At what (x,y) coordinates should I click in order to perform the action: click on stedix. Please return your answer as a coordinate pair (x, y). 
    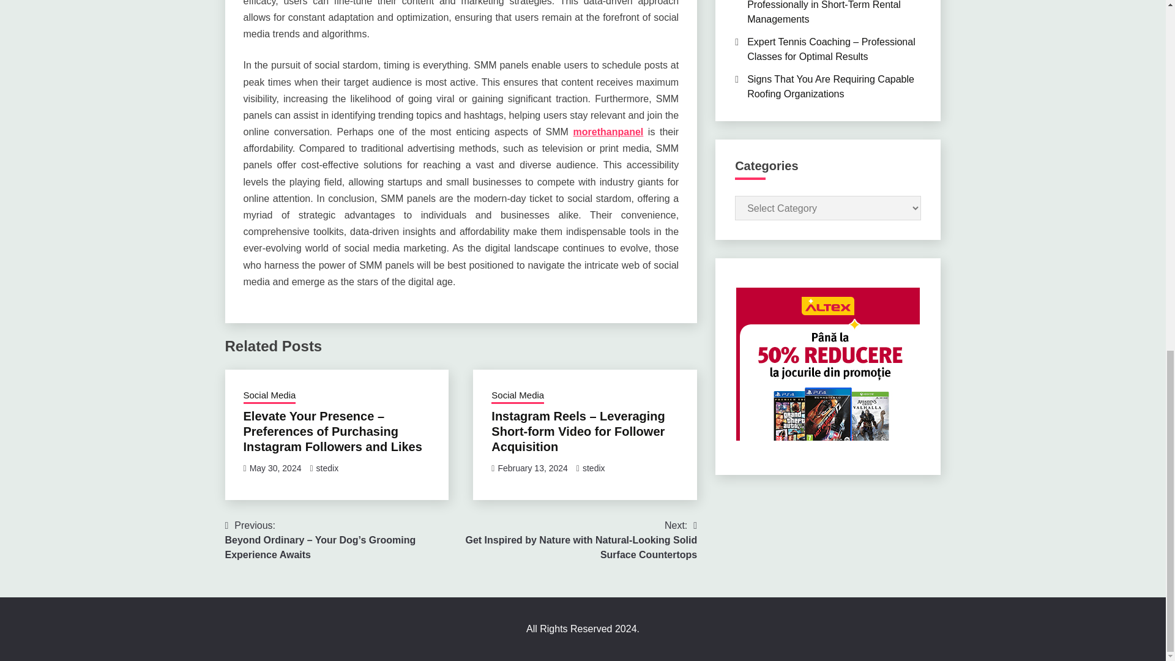
    Looking at the image, I should click on (594, 468).